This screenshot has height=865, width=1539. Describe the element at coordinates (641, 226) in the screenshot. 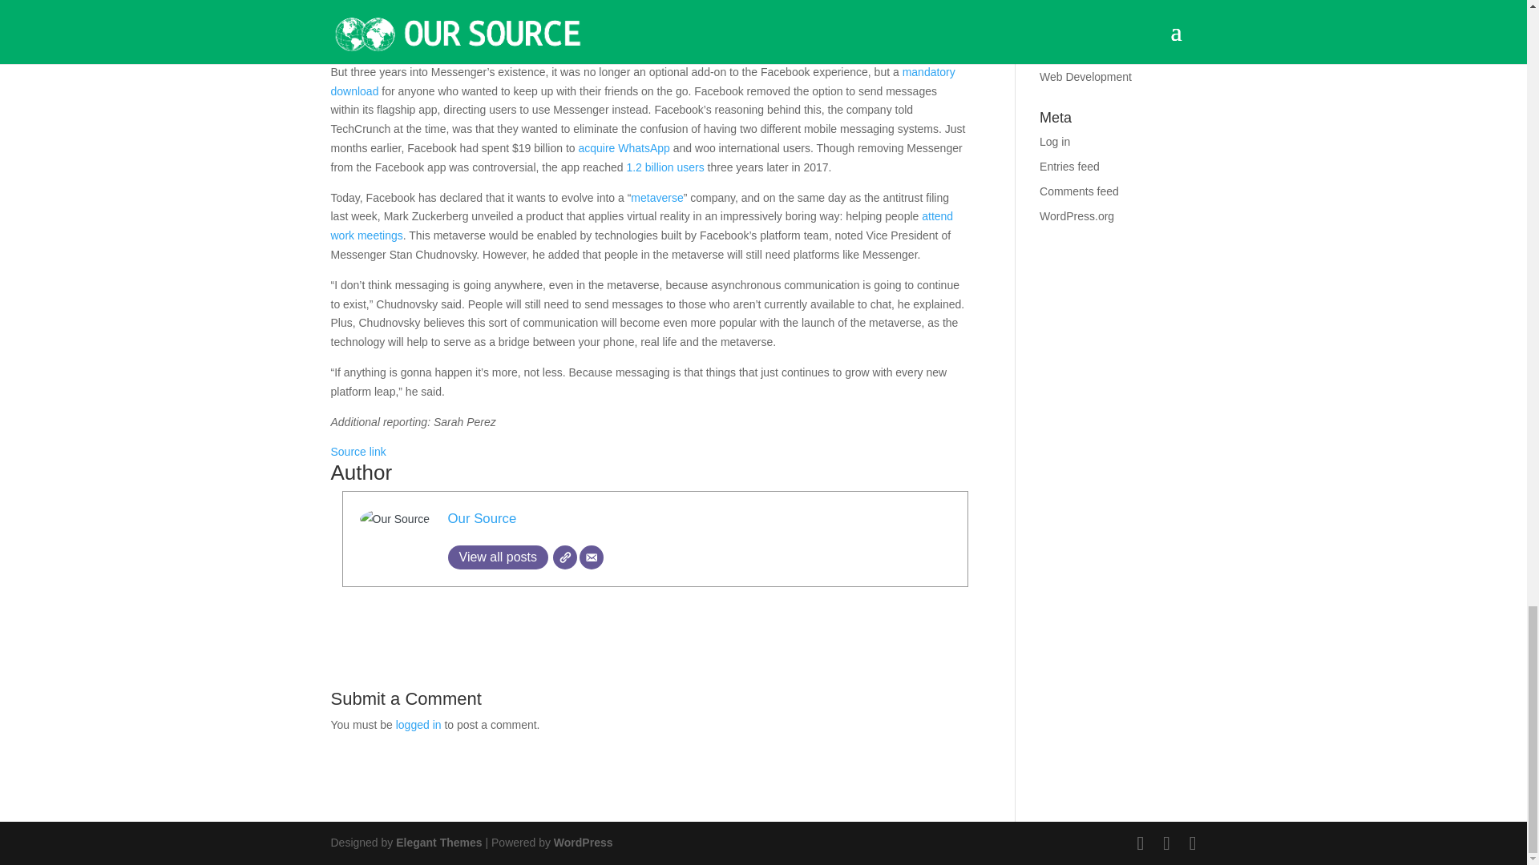

I see `attend work meetings` at that location.